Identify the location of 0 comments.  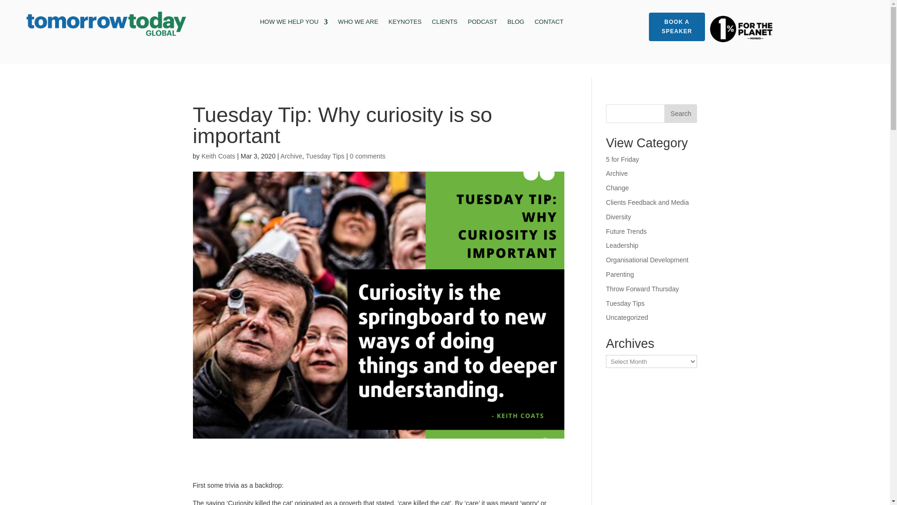
(367, 156).